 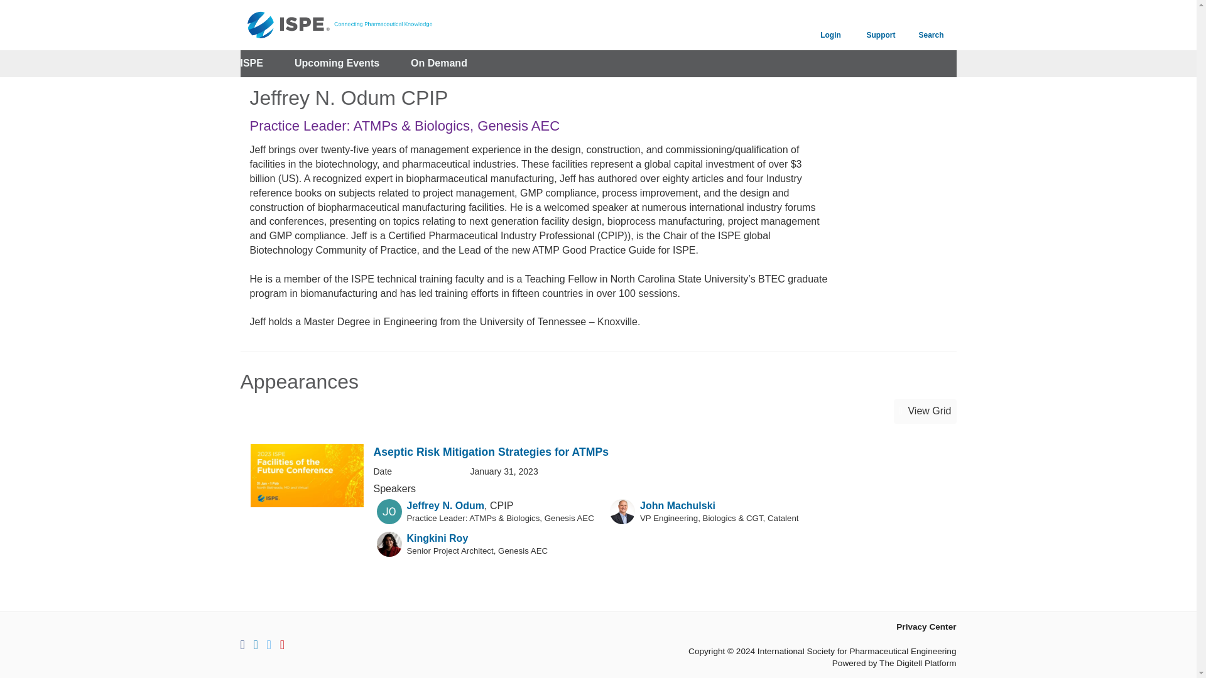 What do you see at coordinates (251, 63) in the screenshot?
I see `ISPE` at bounding box center [251, 63].